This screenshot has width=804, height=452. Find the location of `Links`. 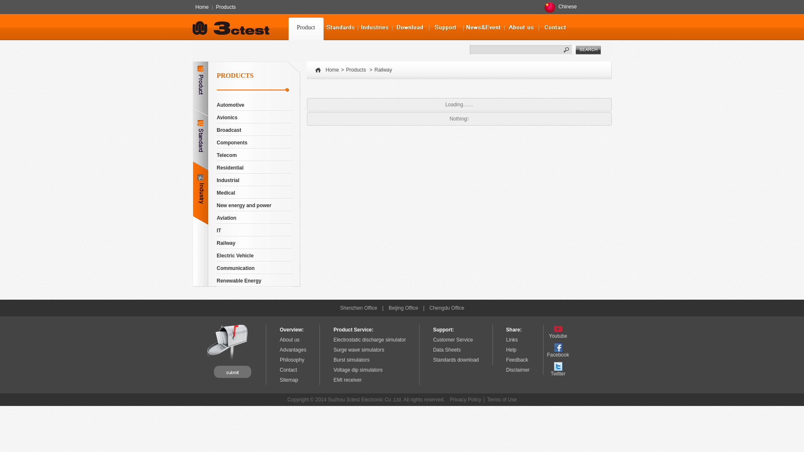

Links is located at coordinates (512, 340).